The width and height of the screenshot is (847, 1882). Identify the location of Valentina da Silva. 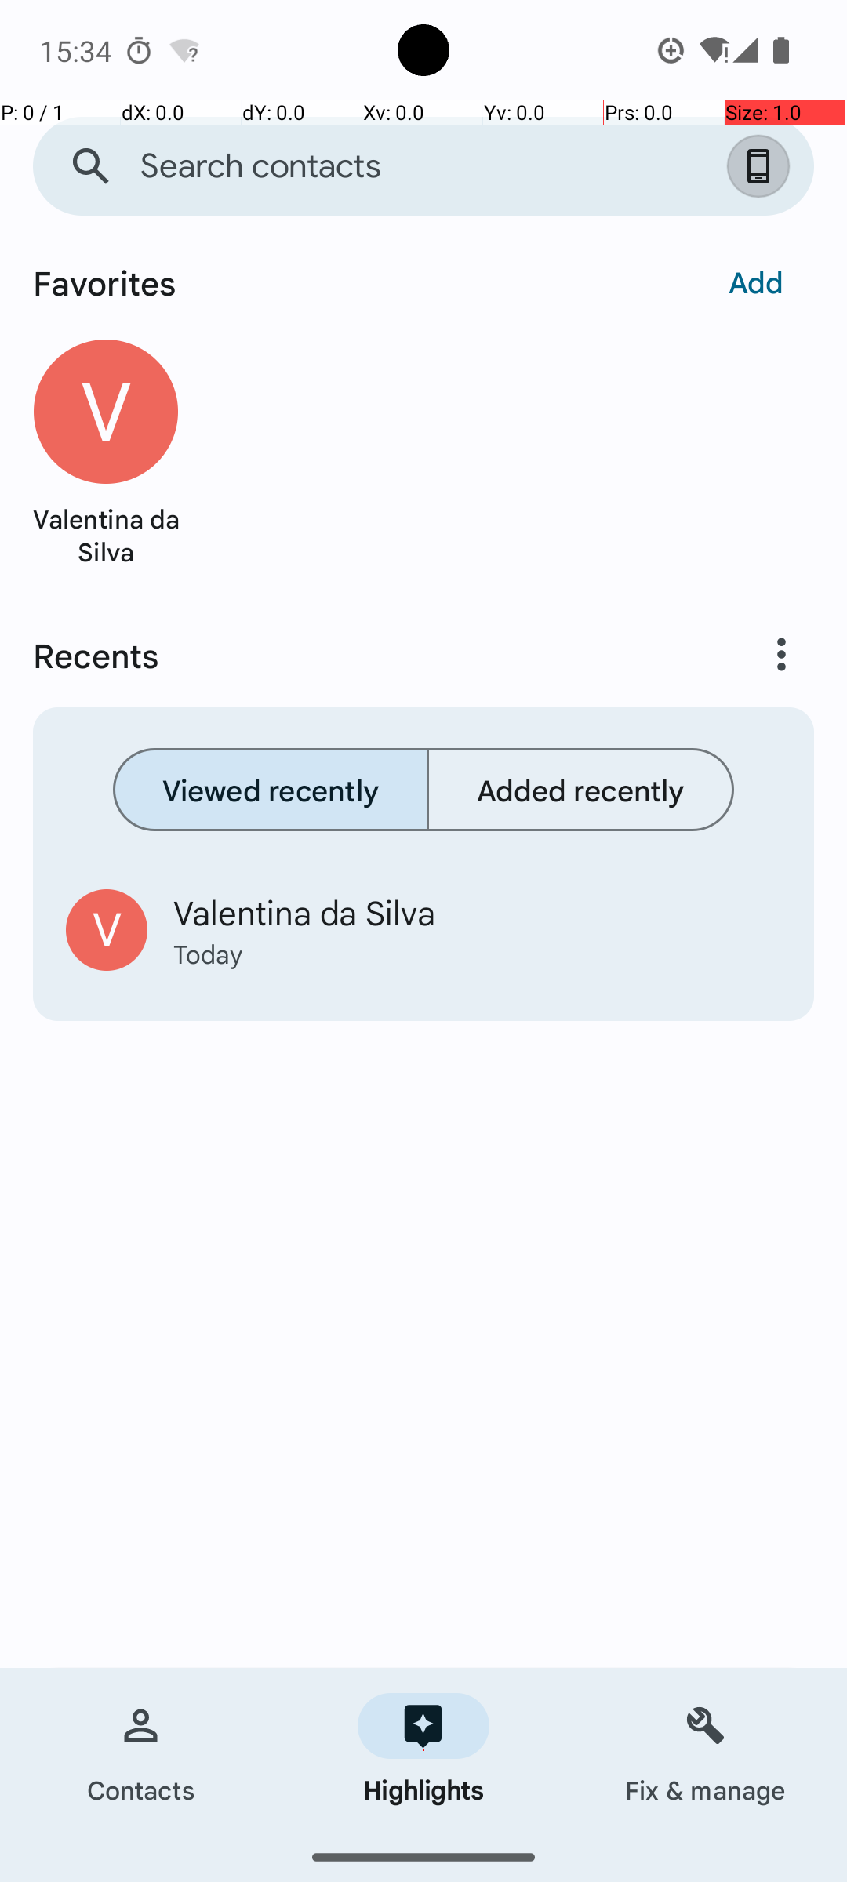
(106, 535).